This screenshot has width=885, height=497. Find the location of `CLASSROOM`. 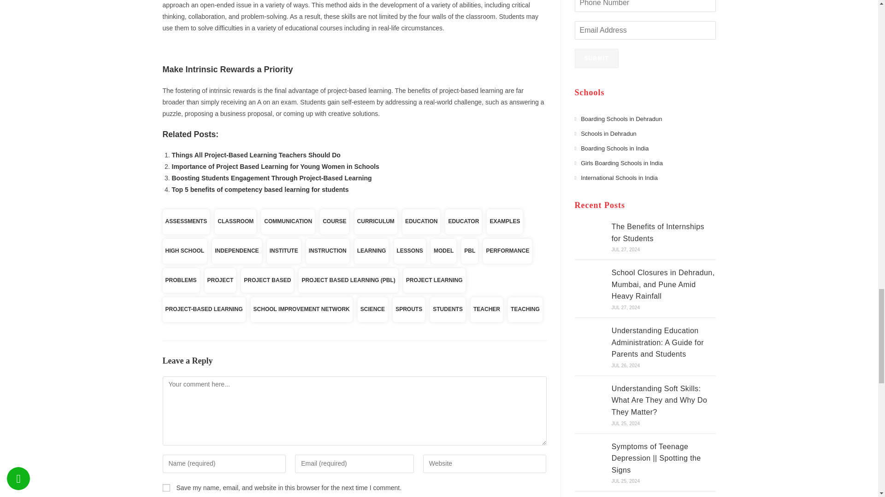

CLASSROOM is located at coordinates (236, 221).